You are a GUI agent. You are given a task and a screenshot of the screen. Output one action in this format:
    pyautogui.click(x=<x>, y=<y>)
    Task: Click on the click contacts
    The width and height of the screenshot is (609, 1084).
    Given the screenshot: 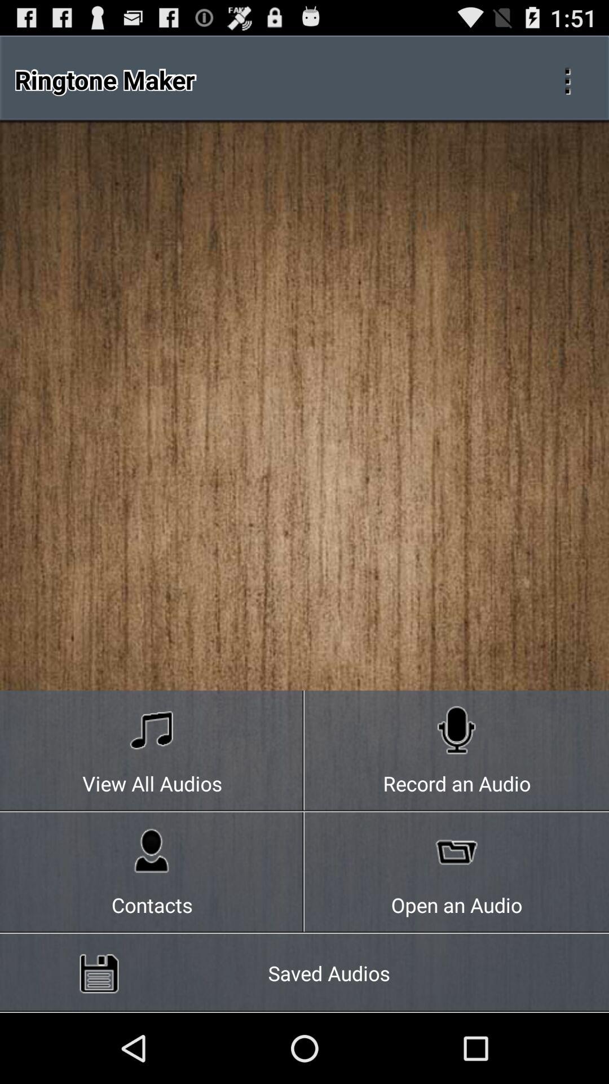 What is the action you would take?
    pyautogui.click(x=152, y=873)
    